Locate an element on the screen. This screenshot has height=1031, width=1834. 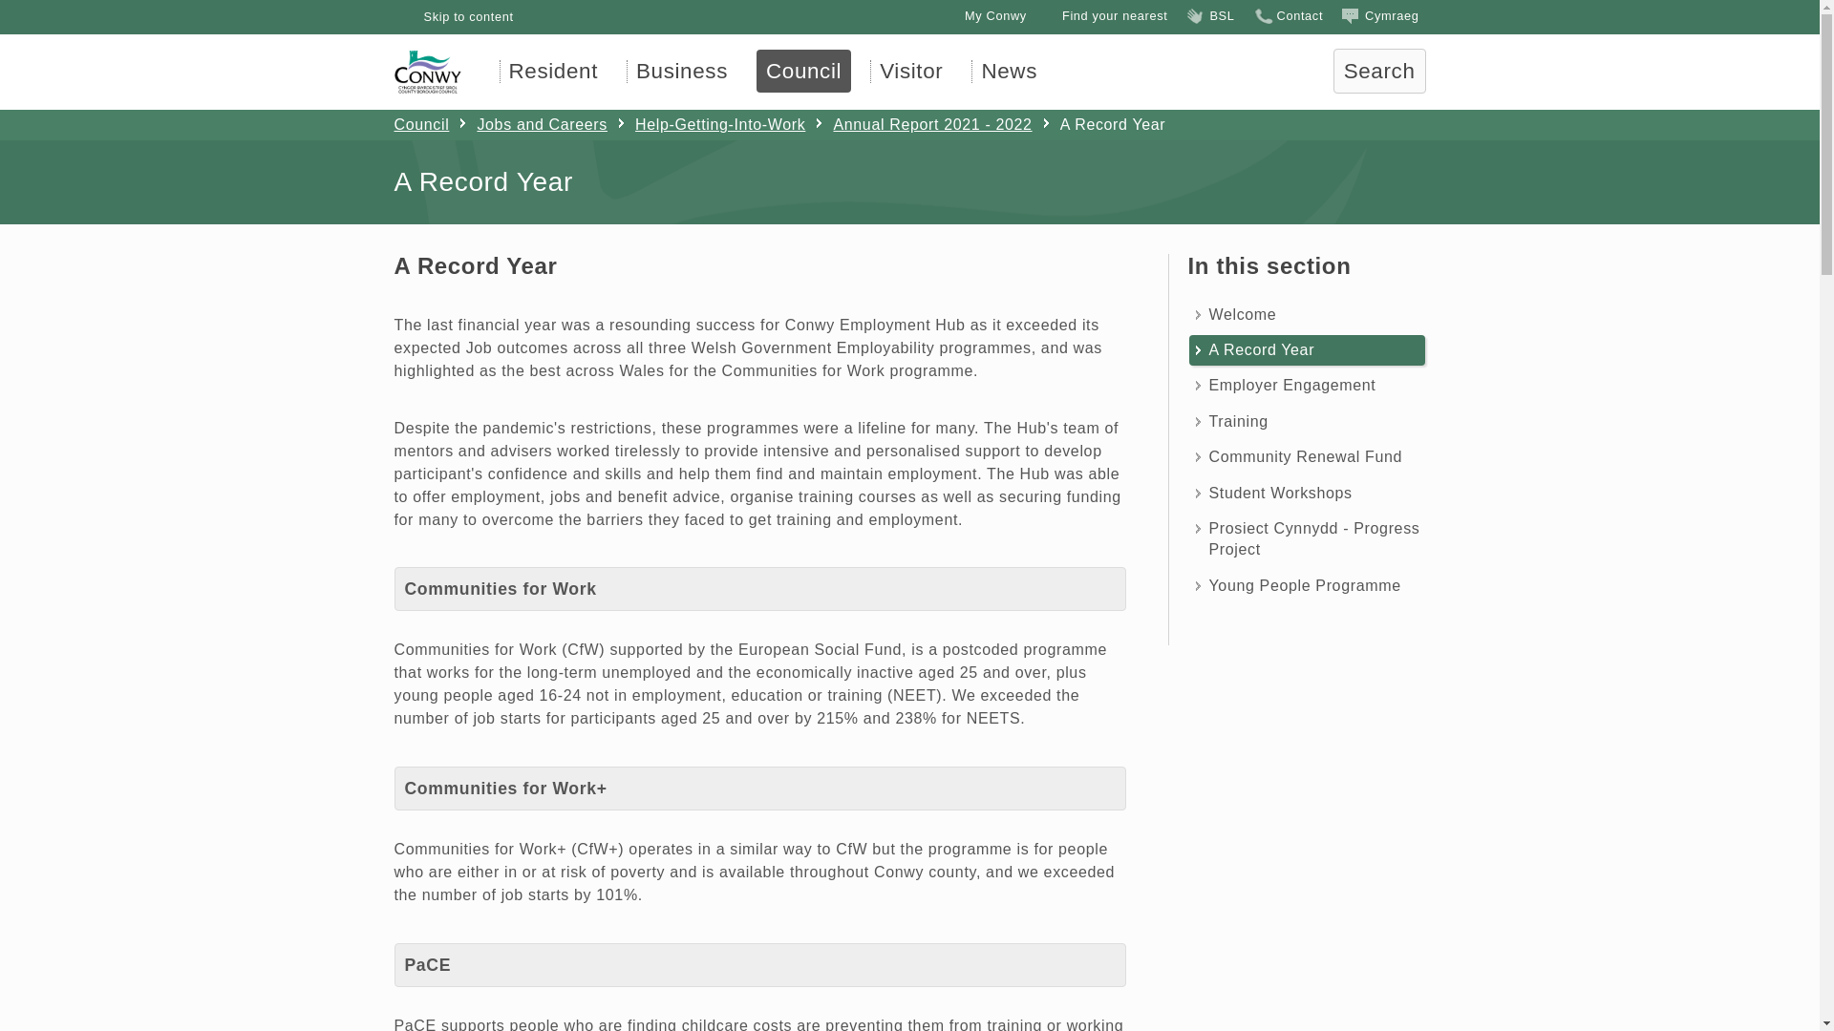
Go to Resident from here is located at coordinates (552, 71).